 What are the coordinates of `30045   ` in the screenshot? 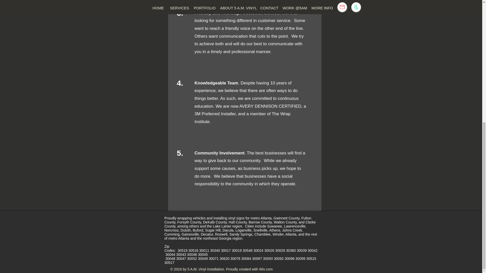 It's located at (187, 257).